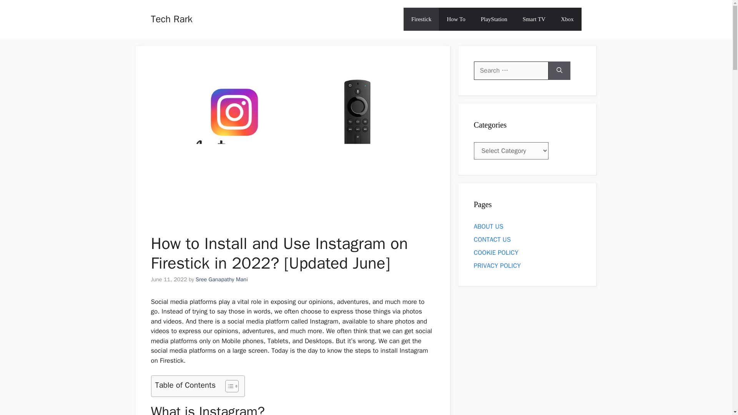 The image size is (738, 415). Describe the element at coordinates (492, 239) in the screenshot. I see `CONTACT US` at that location.